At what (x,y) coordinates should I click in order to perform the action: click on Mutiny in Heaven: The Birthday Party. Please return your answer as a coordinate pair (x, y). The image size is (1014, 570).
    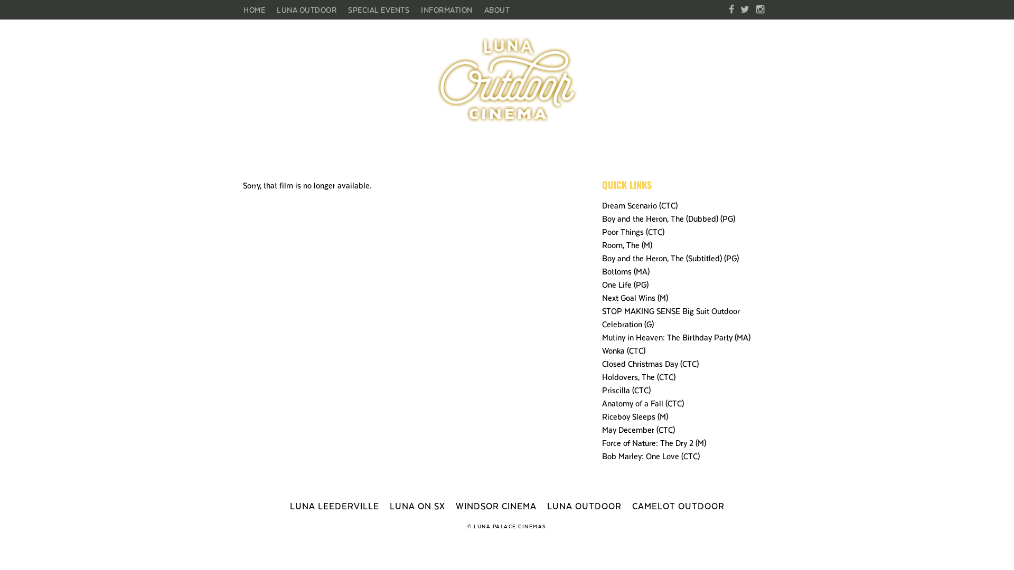
    Looking at the image, I should click on (668, 337).